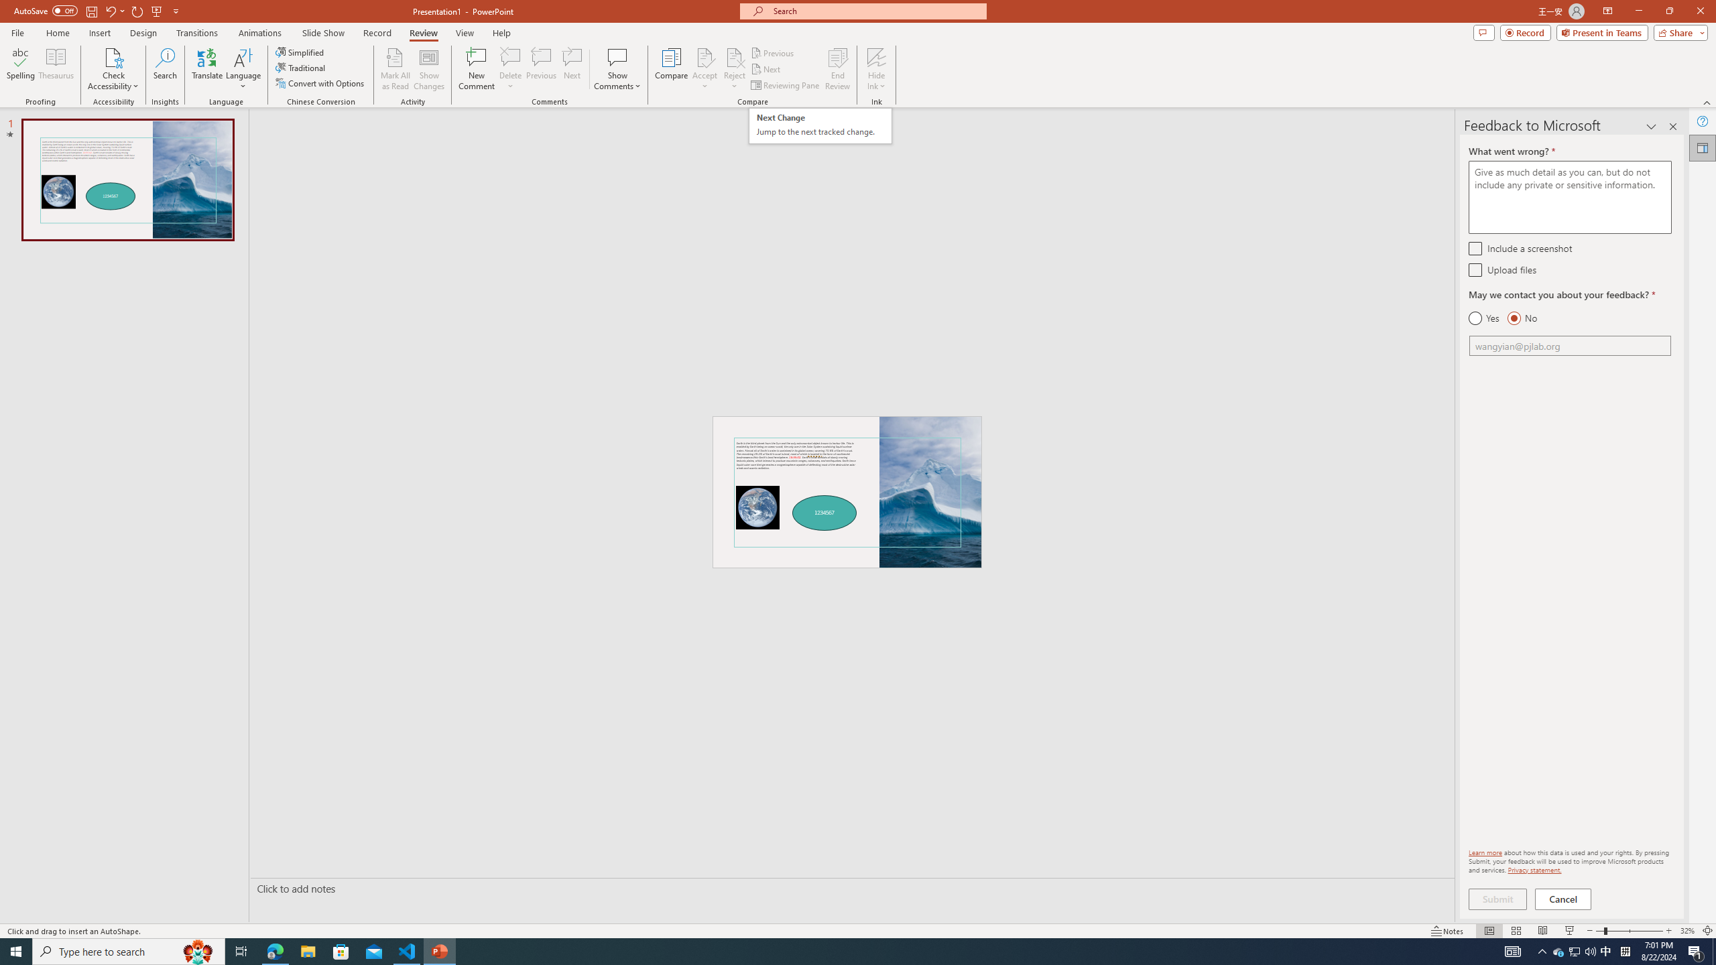 Image resolution: width=1716 pixels, height=965 pixels. I want to click on Delete, so click(510, 69).